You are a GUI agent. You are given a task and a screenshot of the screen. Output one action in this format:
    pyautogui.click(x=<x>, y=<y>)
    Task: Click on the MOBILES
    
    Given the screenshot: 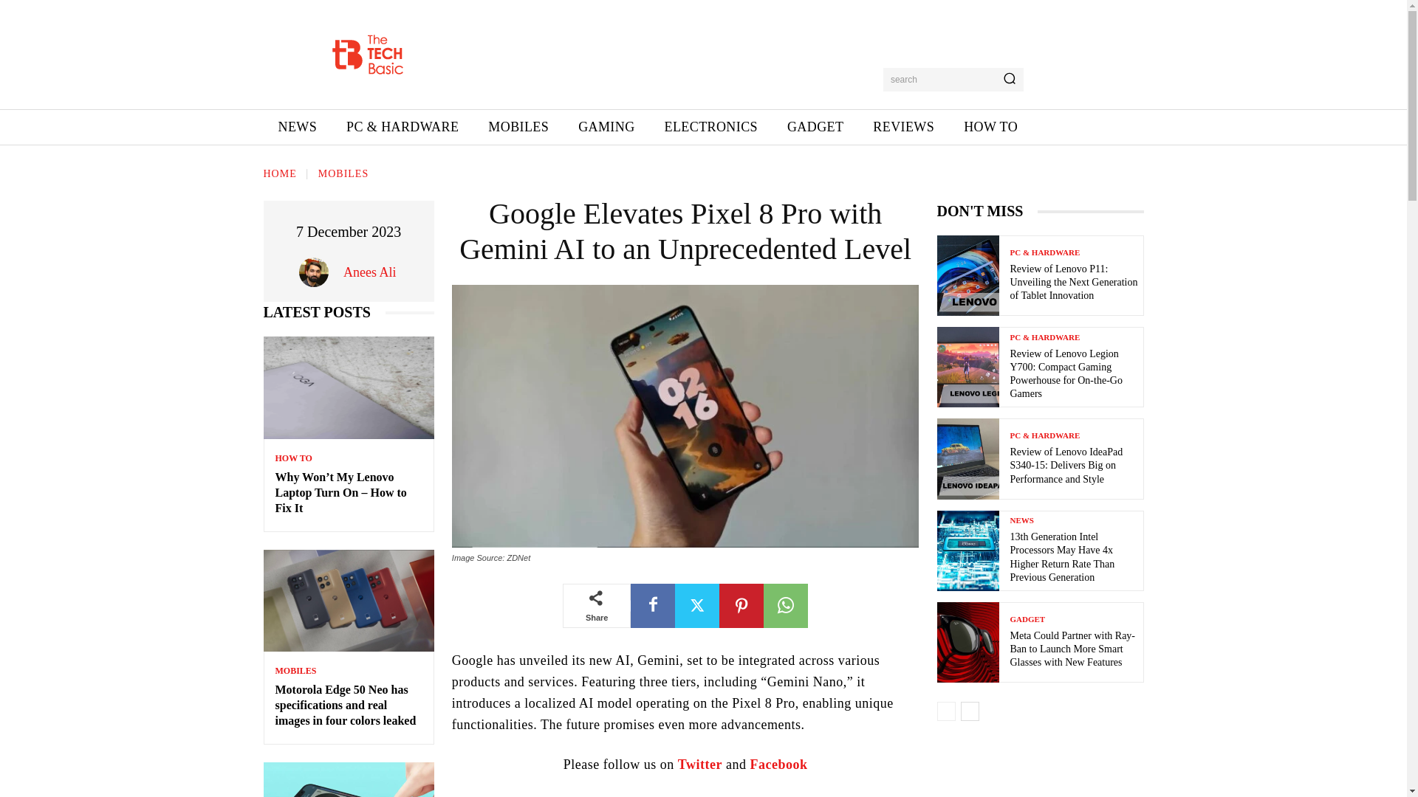 What is the action you would take?
    pyautogui.click(x=518, y=127)
    